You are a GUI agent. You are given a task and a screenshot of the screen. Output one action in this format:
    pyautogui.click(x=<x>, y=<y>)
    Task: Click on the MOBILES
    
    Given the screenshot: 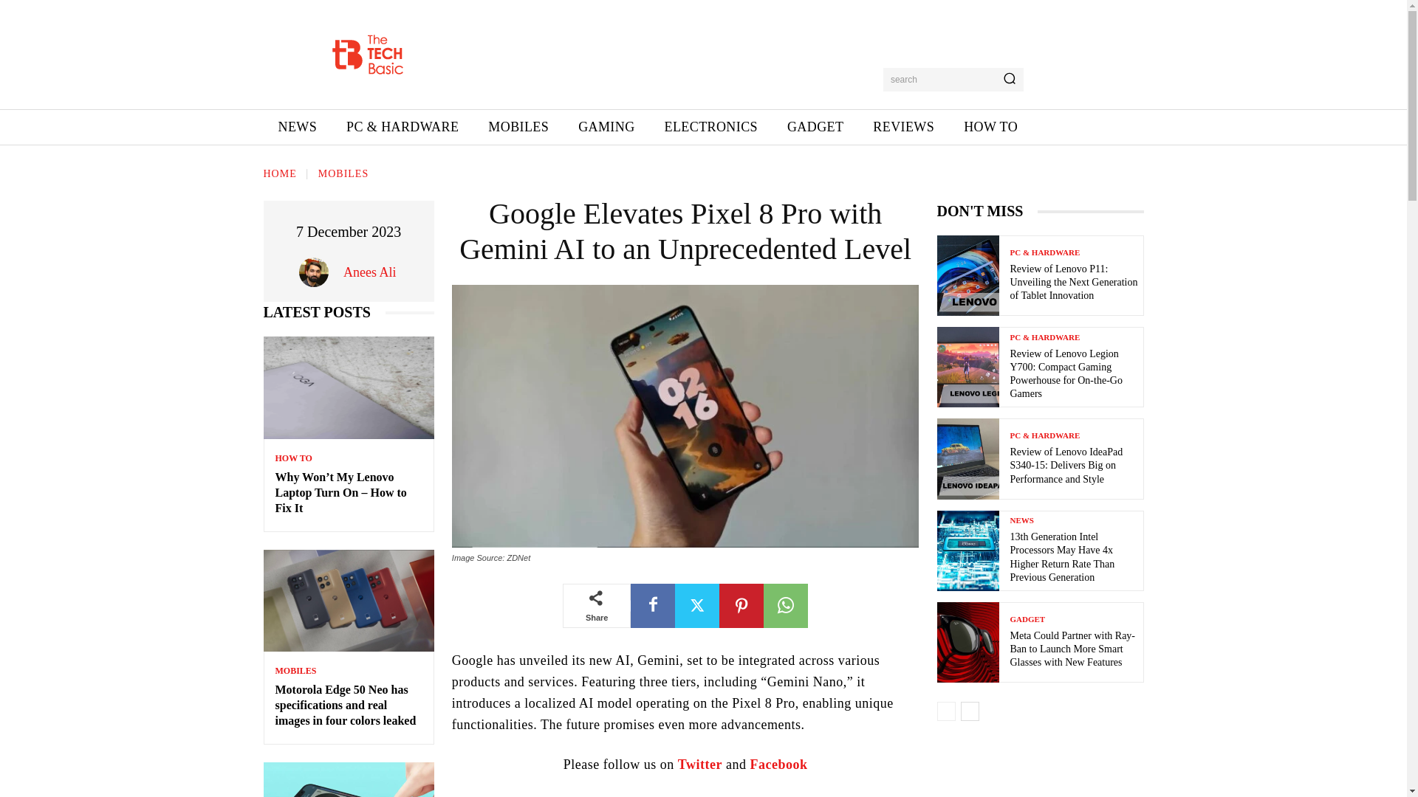 What is the action you would take?
    pyautogui.click(x=518, y=127)
    